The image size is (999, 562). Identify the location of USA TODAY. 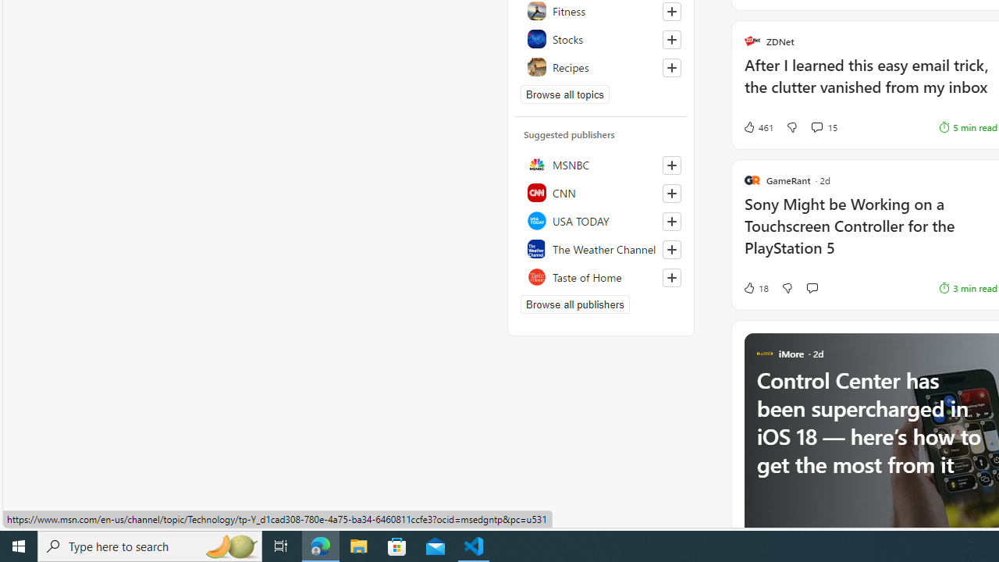
(601, 220).